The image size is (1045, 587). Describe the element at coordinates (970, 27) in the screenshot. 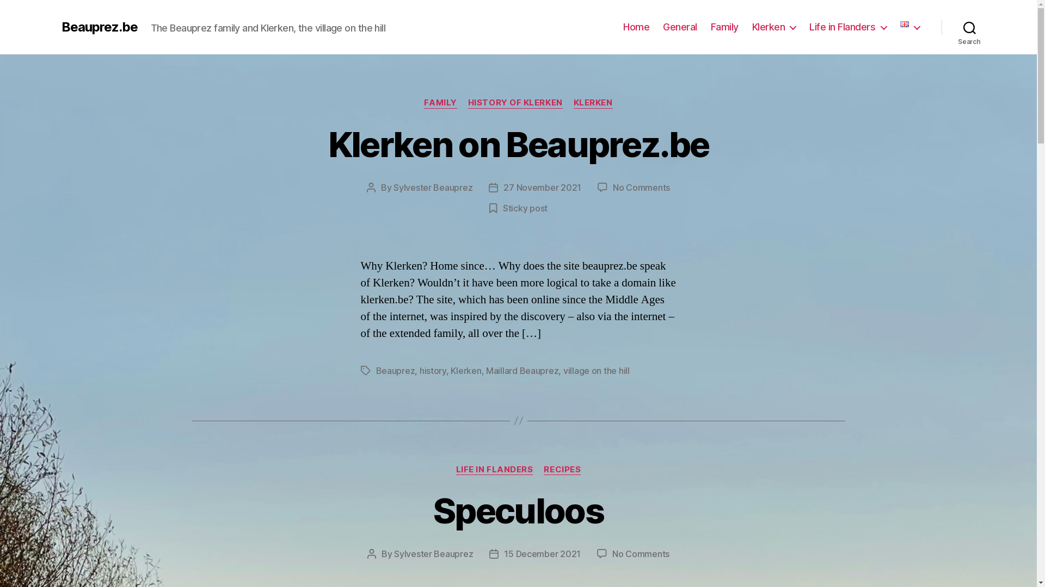

I see `Search` at that location.